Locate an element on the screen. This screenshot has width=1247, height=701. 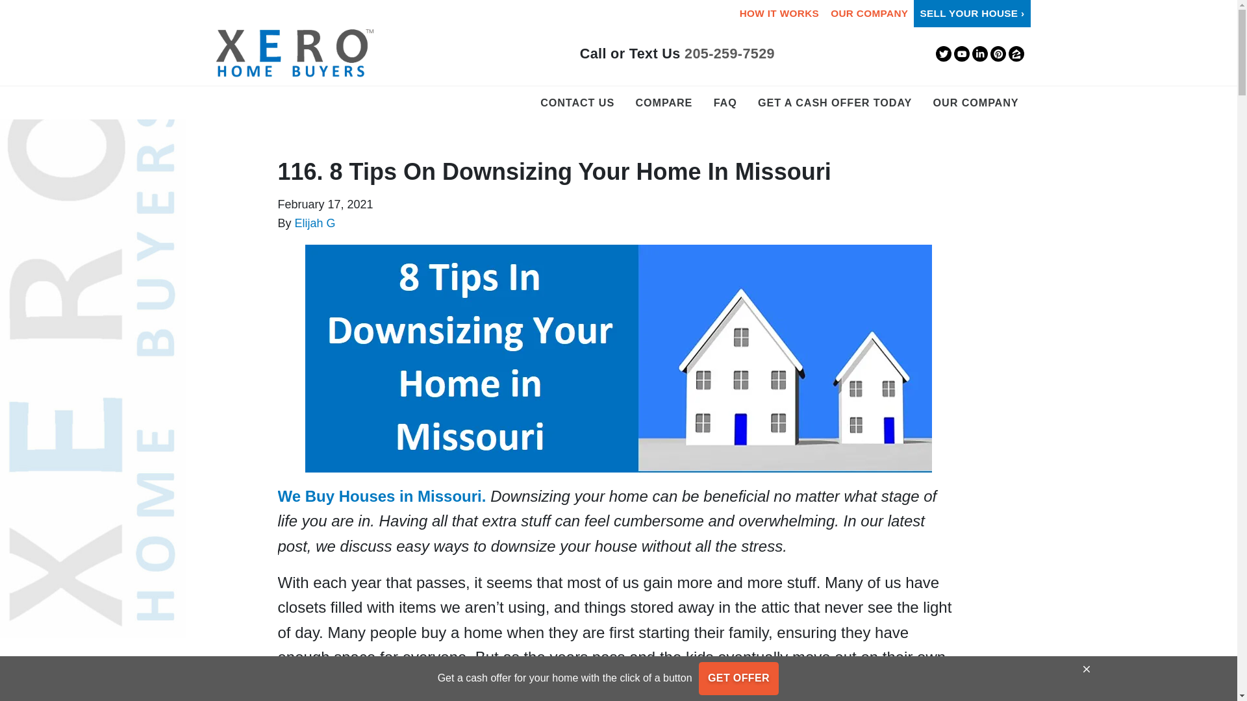
Contact Us is located at coordinates (577, 103).